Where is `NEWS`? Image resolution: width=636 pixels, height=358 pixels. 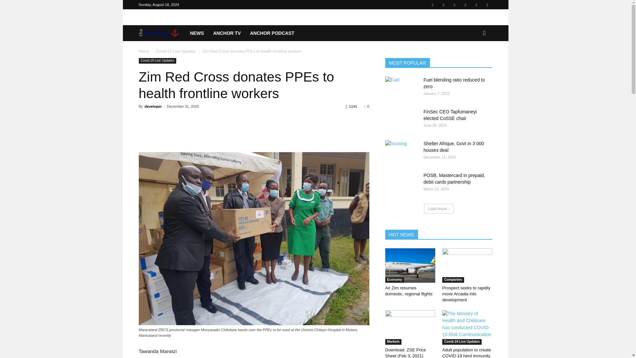
NEWS is located at coordinates (197, 33).